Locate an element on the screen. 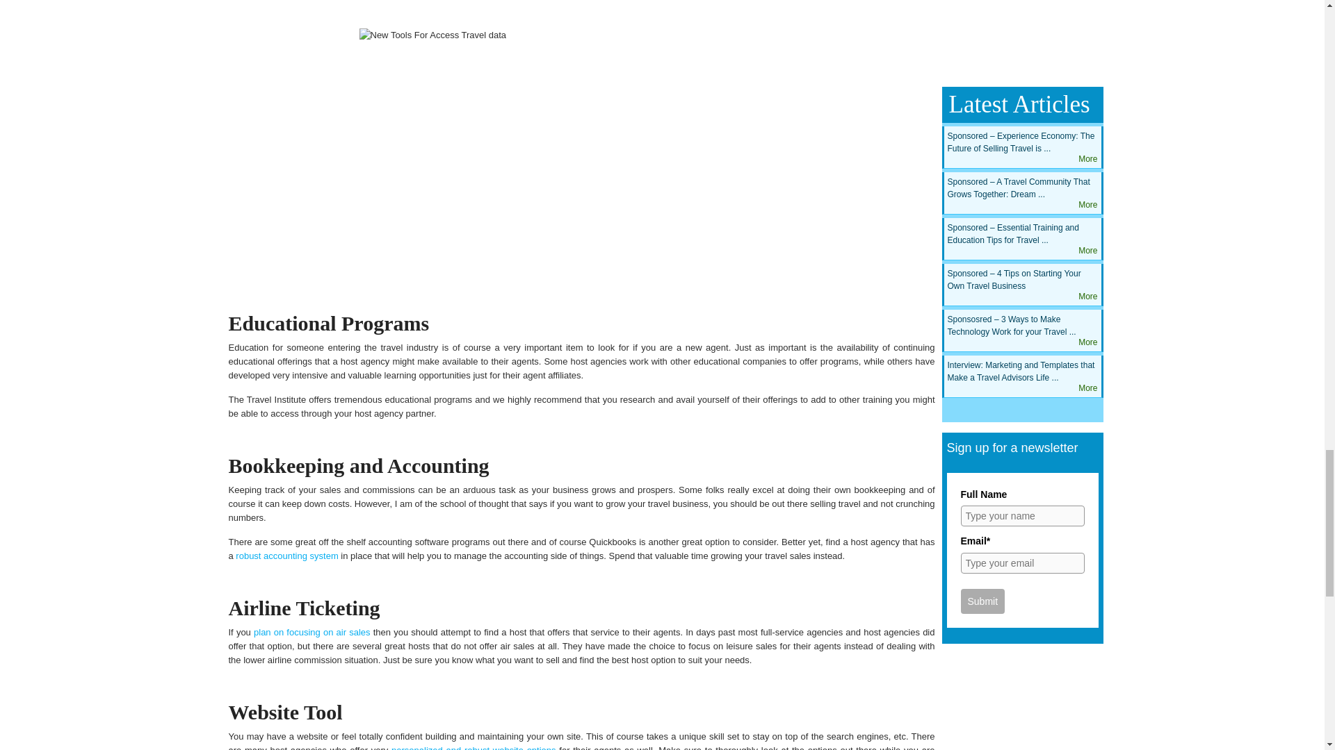  plan on focusing on air sales is located at coordinates (311, 632).